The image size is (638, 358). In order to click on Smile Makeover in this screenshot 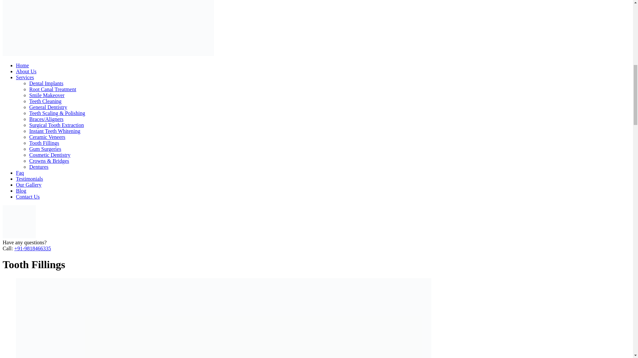, I will do `click(47, 95)`.